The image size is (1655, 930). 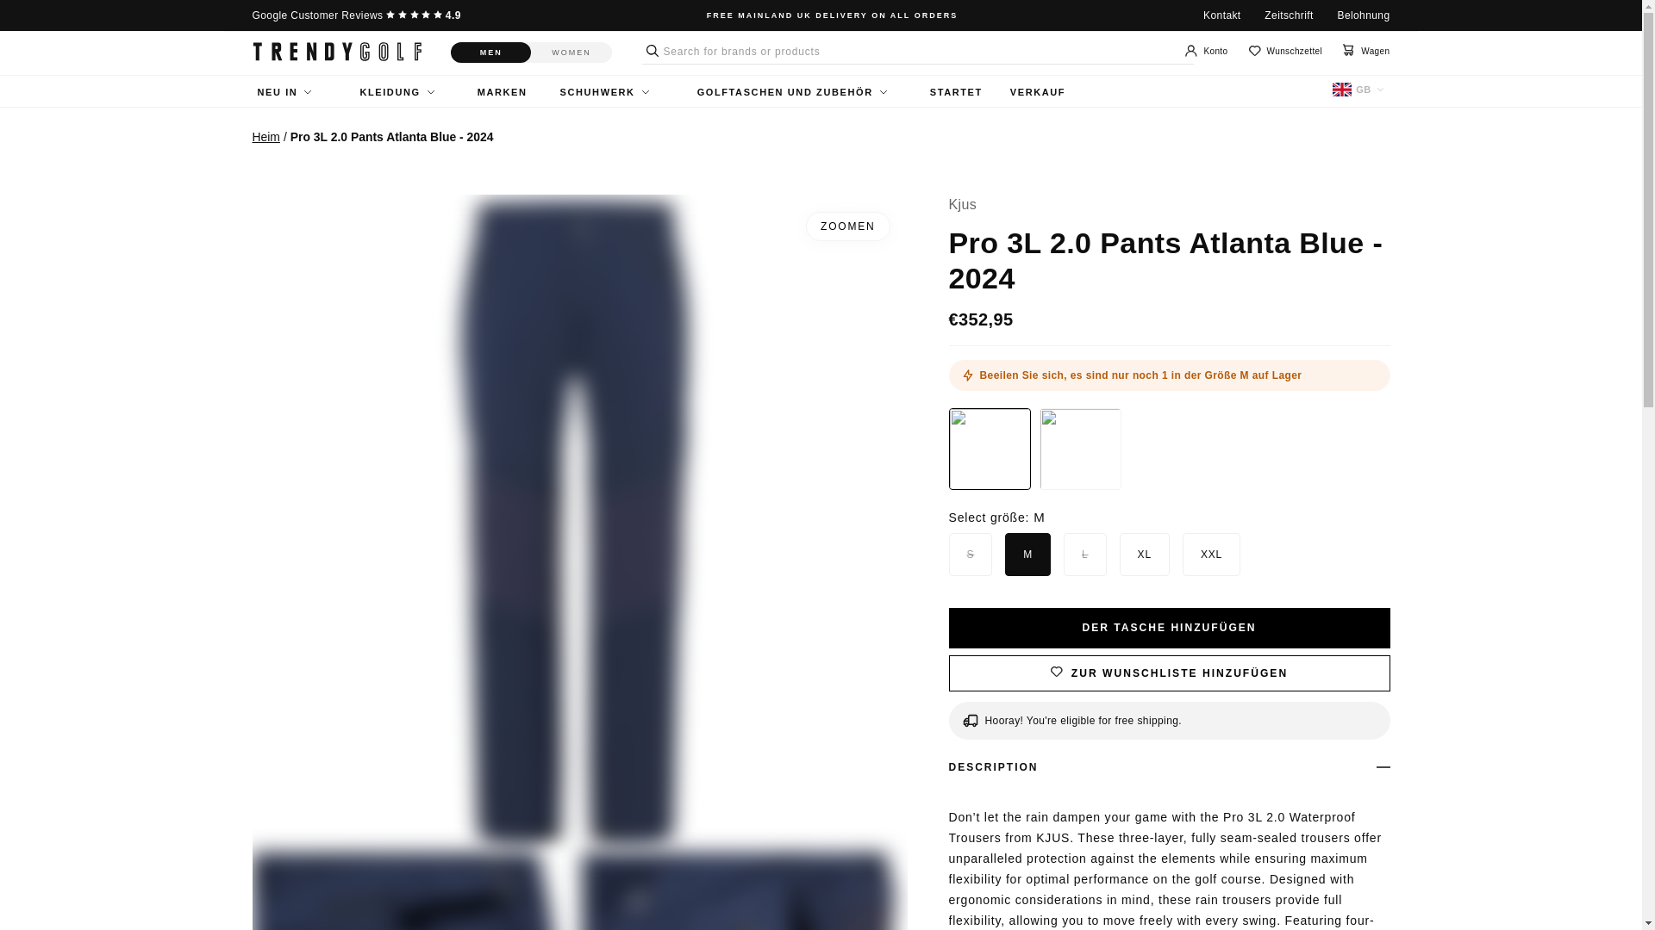 What do you see at coordinates (283, 92) in the screenshot?
I see `NEU IN` at bounding box center [283, 92].